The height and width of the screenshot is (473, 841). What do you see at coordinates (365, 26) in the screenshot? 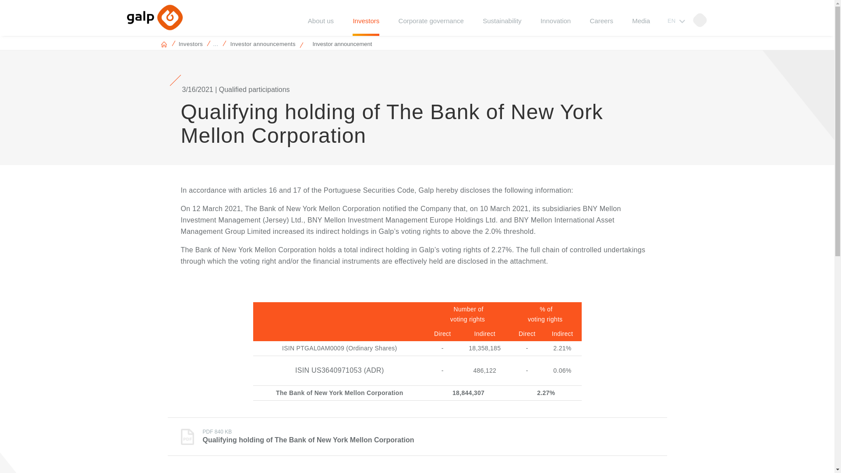
I see `Investors` at bounding box center [365, 26].